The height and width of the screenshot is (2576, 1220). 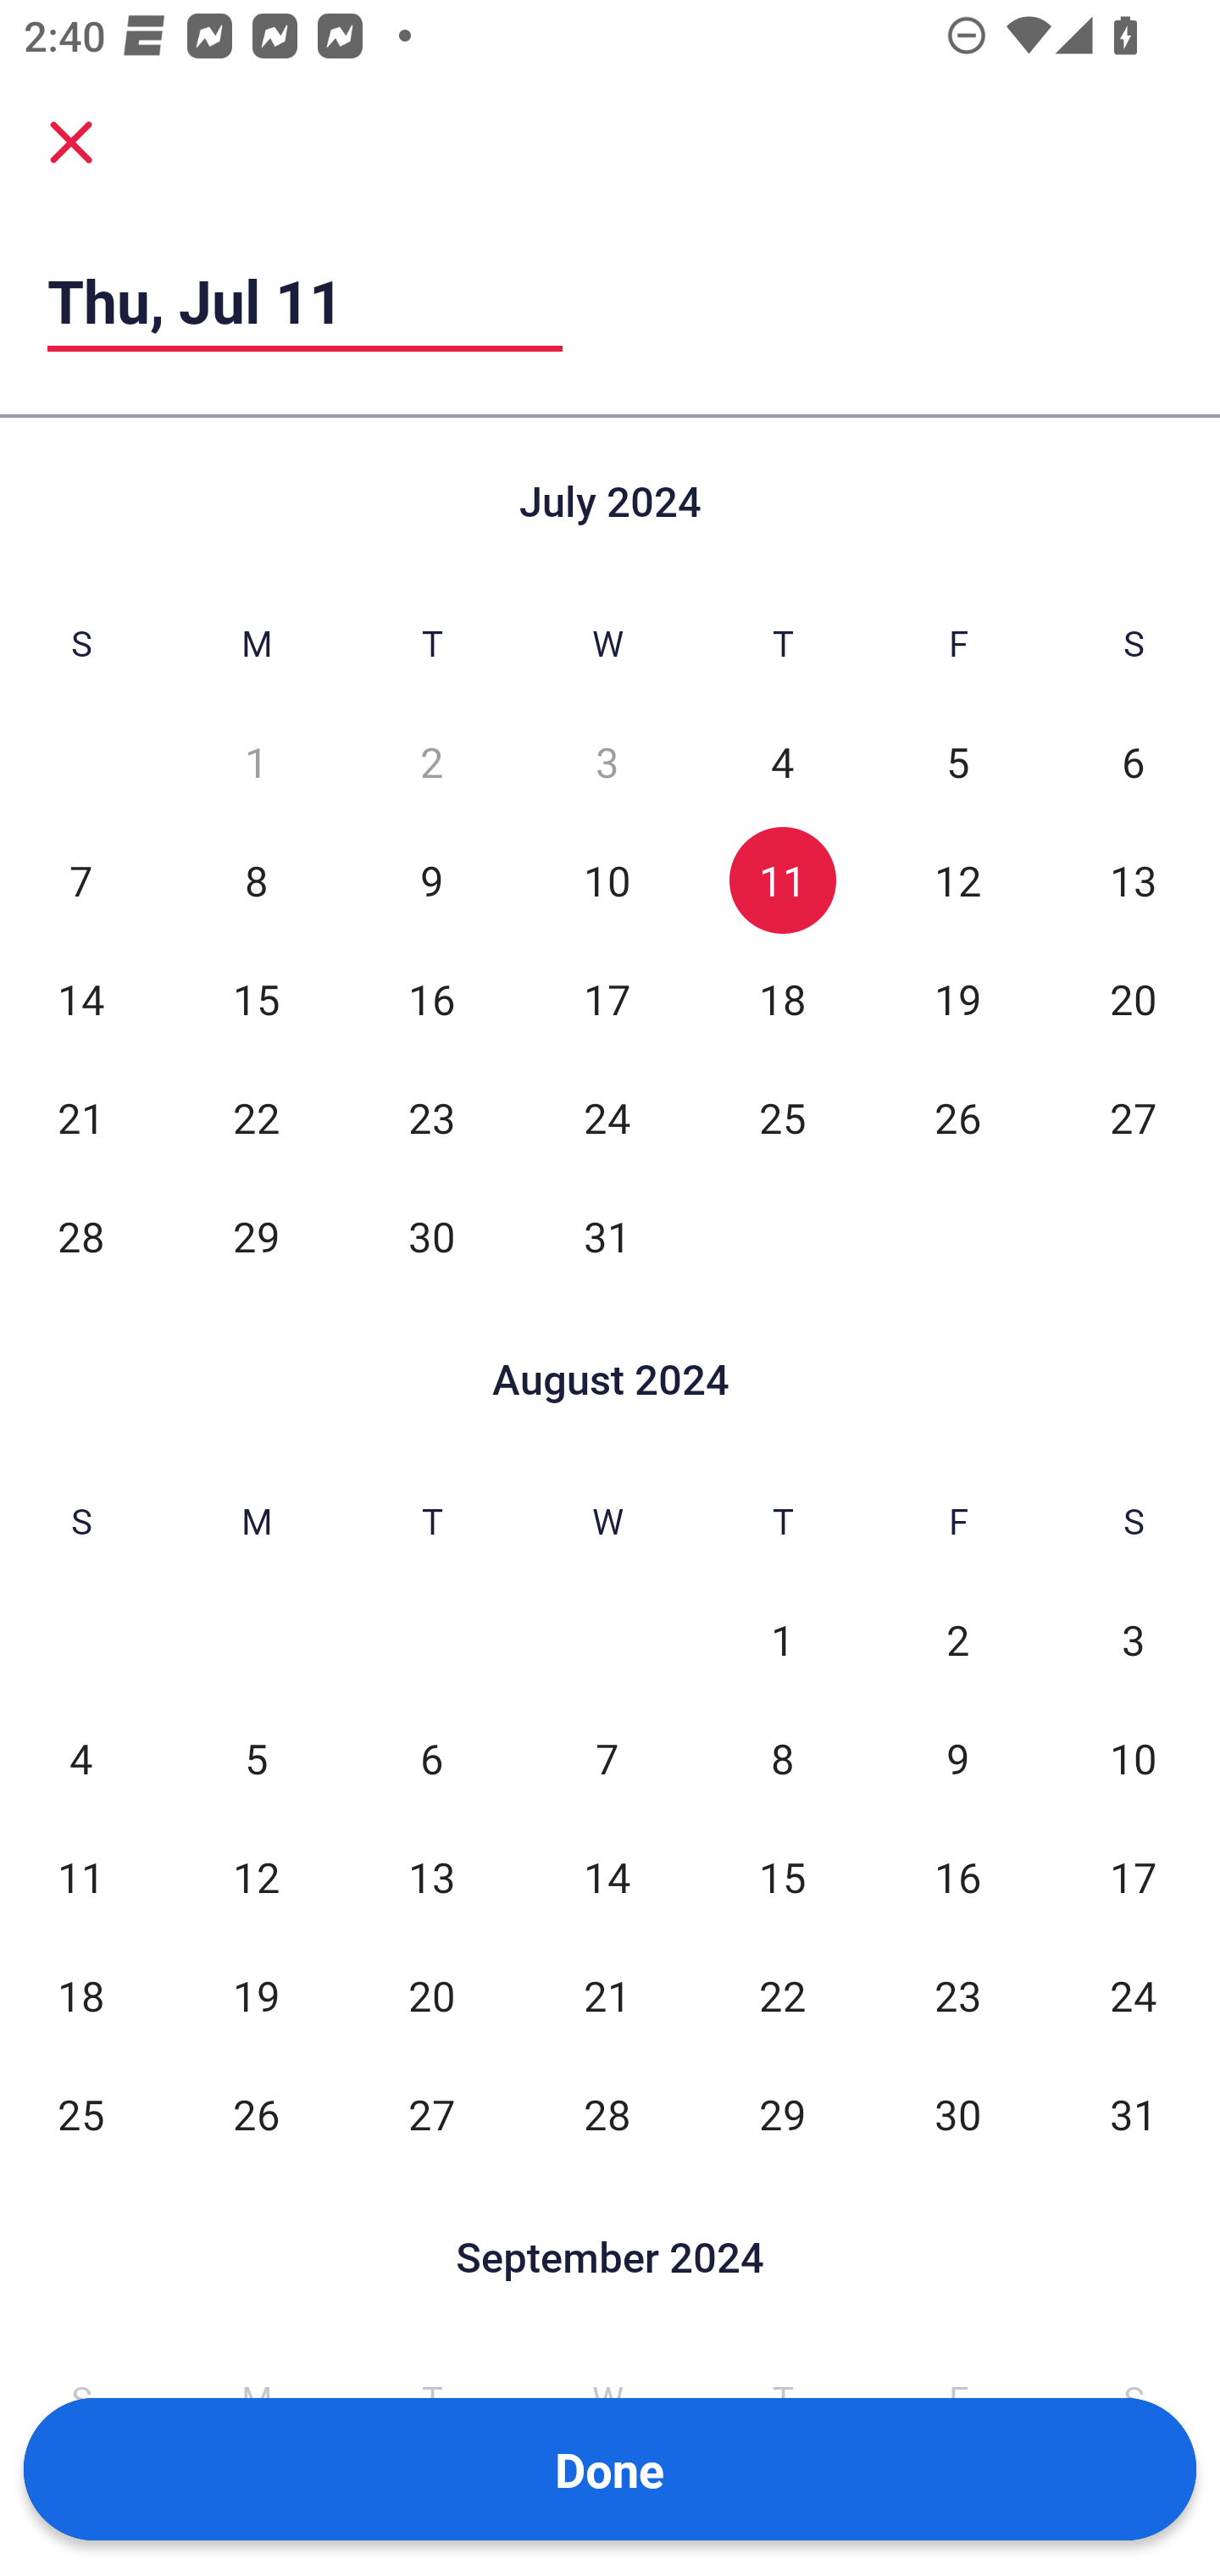 I want to click on 19 Fri, Jul 19, Not Selected, so click(x=957, y=999).